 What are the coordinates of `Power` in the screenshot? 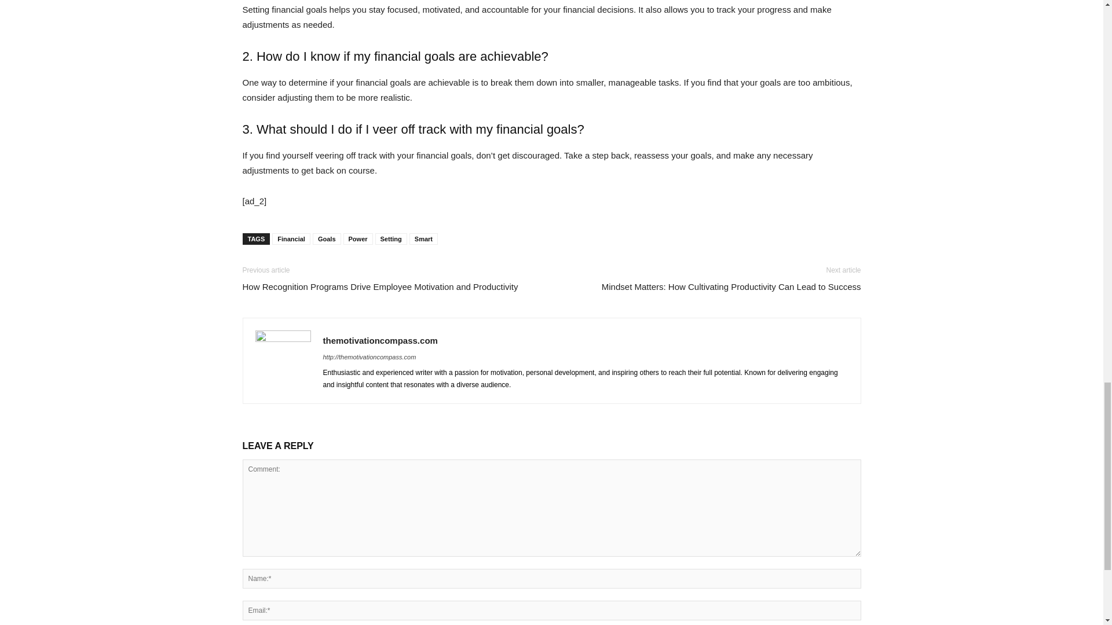 It's located at (358, 238).